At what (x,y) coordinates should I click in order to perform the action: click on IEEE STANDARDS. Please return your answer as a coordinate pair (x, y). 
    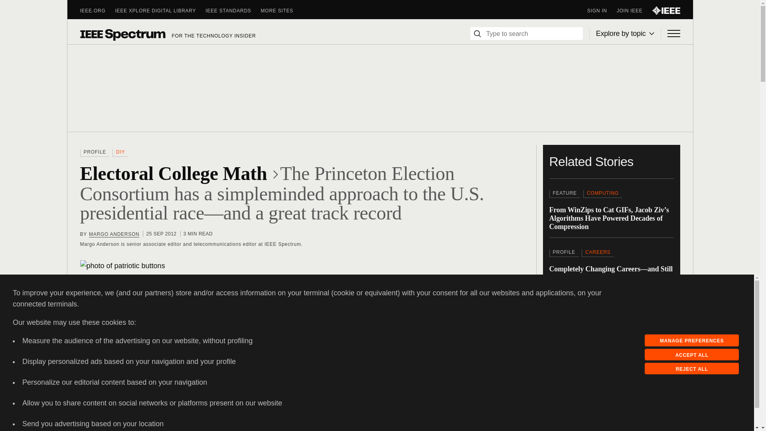
    Looking at the image, I should click on (233, 10).